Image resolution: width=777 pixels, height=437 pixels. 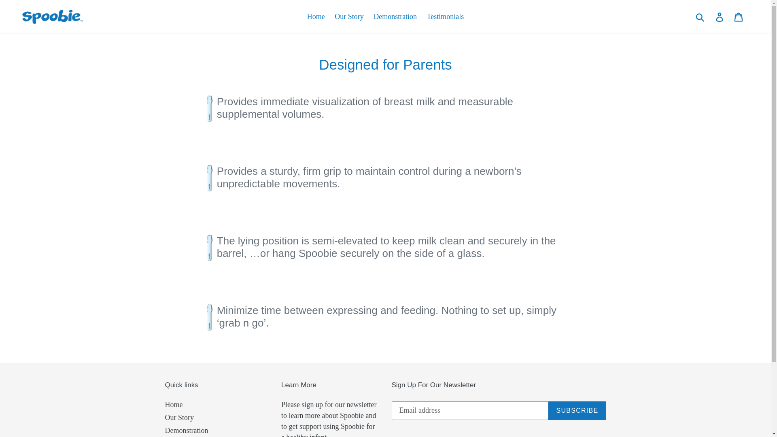 What do you see at coordinates (739, 17) in the screenshot?
I see `Cart` at bounding box center [739, 17].